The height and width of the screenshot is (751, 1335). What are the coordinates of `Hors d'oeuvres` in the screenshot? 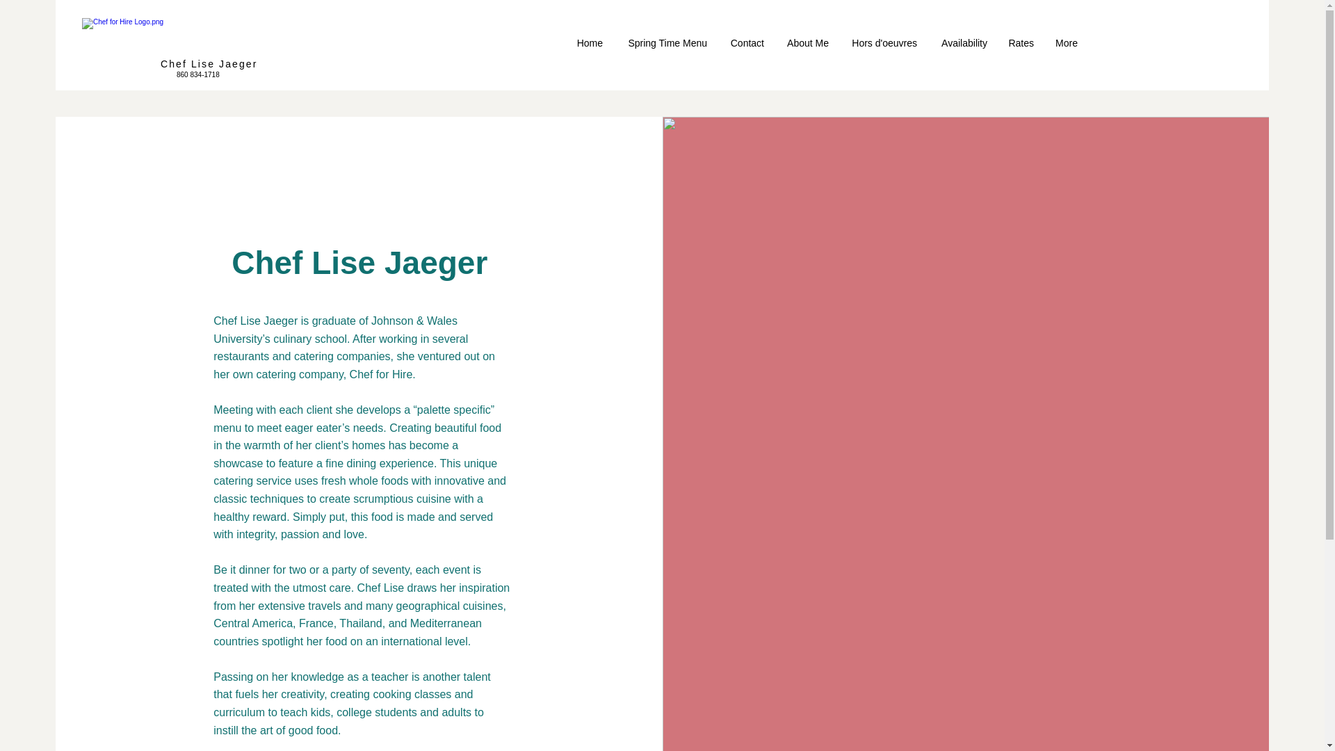 It's located at (883, 43).